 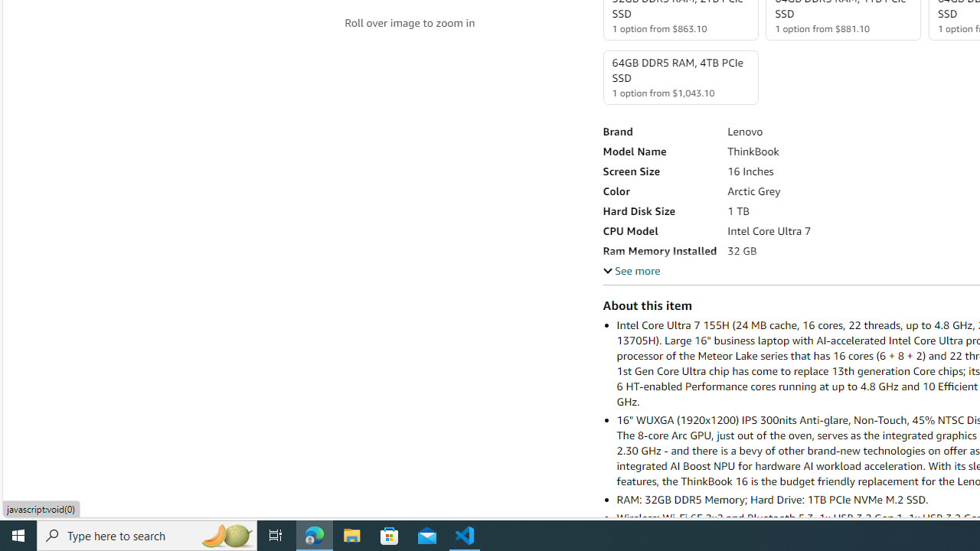 What do you see at coordinates (680, 77) in the screenshot?
I see `64GB DDR5 RAM, 4TB PCIe SSD 1 option from $1,043.10` at bounding box center [680, 77].